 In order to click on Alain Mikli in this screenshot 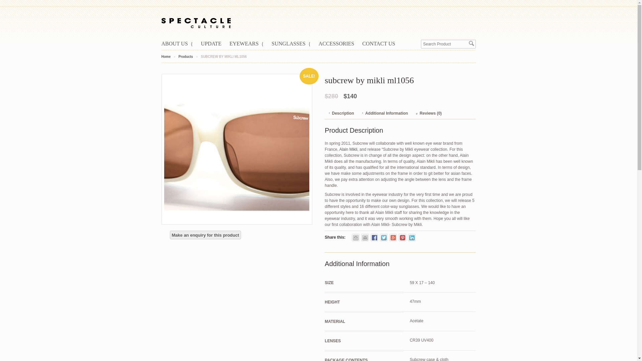, I will do `click(348, 149)`.